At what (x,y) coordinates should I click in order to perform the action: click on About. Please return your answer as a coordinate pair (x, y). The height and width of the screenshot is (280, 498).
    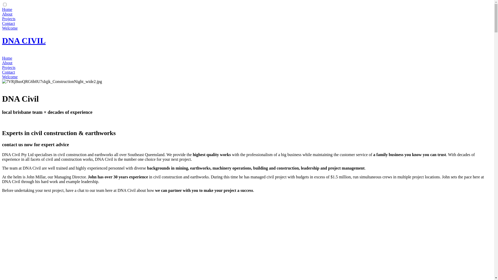
    Looking at the image, I should click on (7, 14).